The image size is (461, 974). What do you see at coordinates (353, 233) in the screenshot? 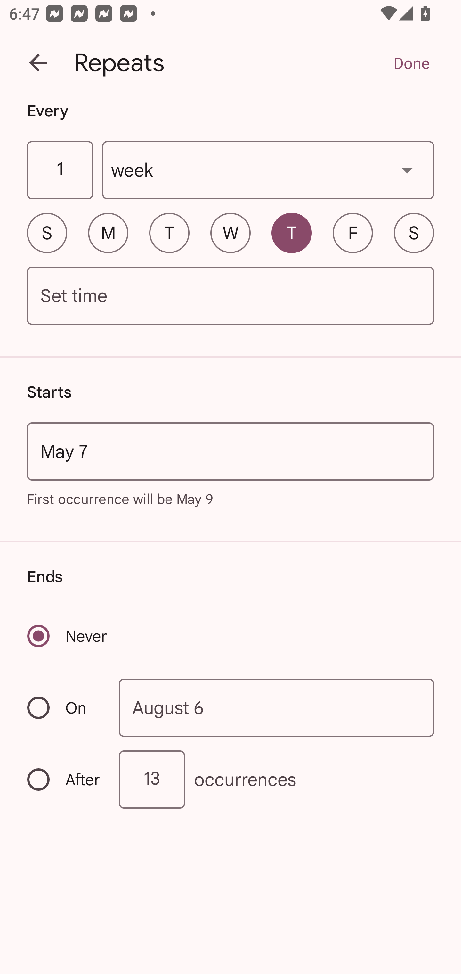
I see `F Friday` at bounding box center [353, 233].